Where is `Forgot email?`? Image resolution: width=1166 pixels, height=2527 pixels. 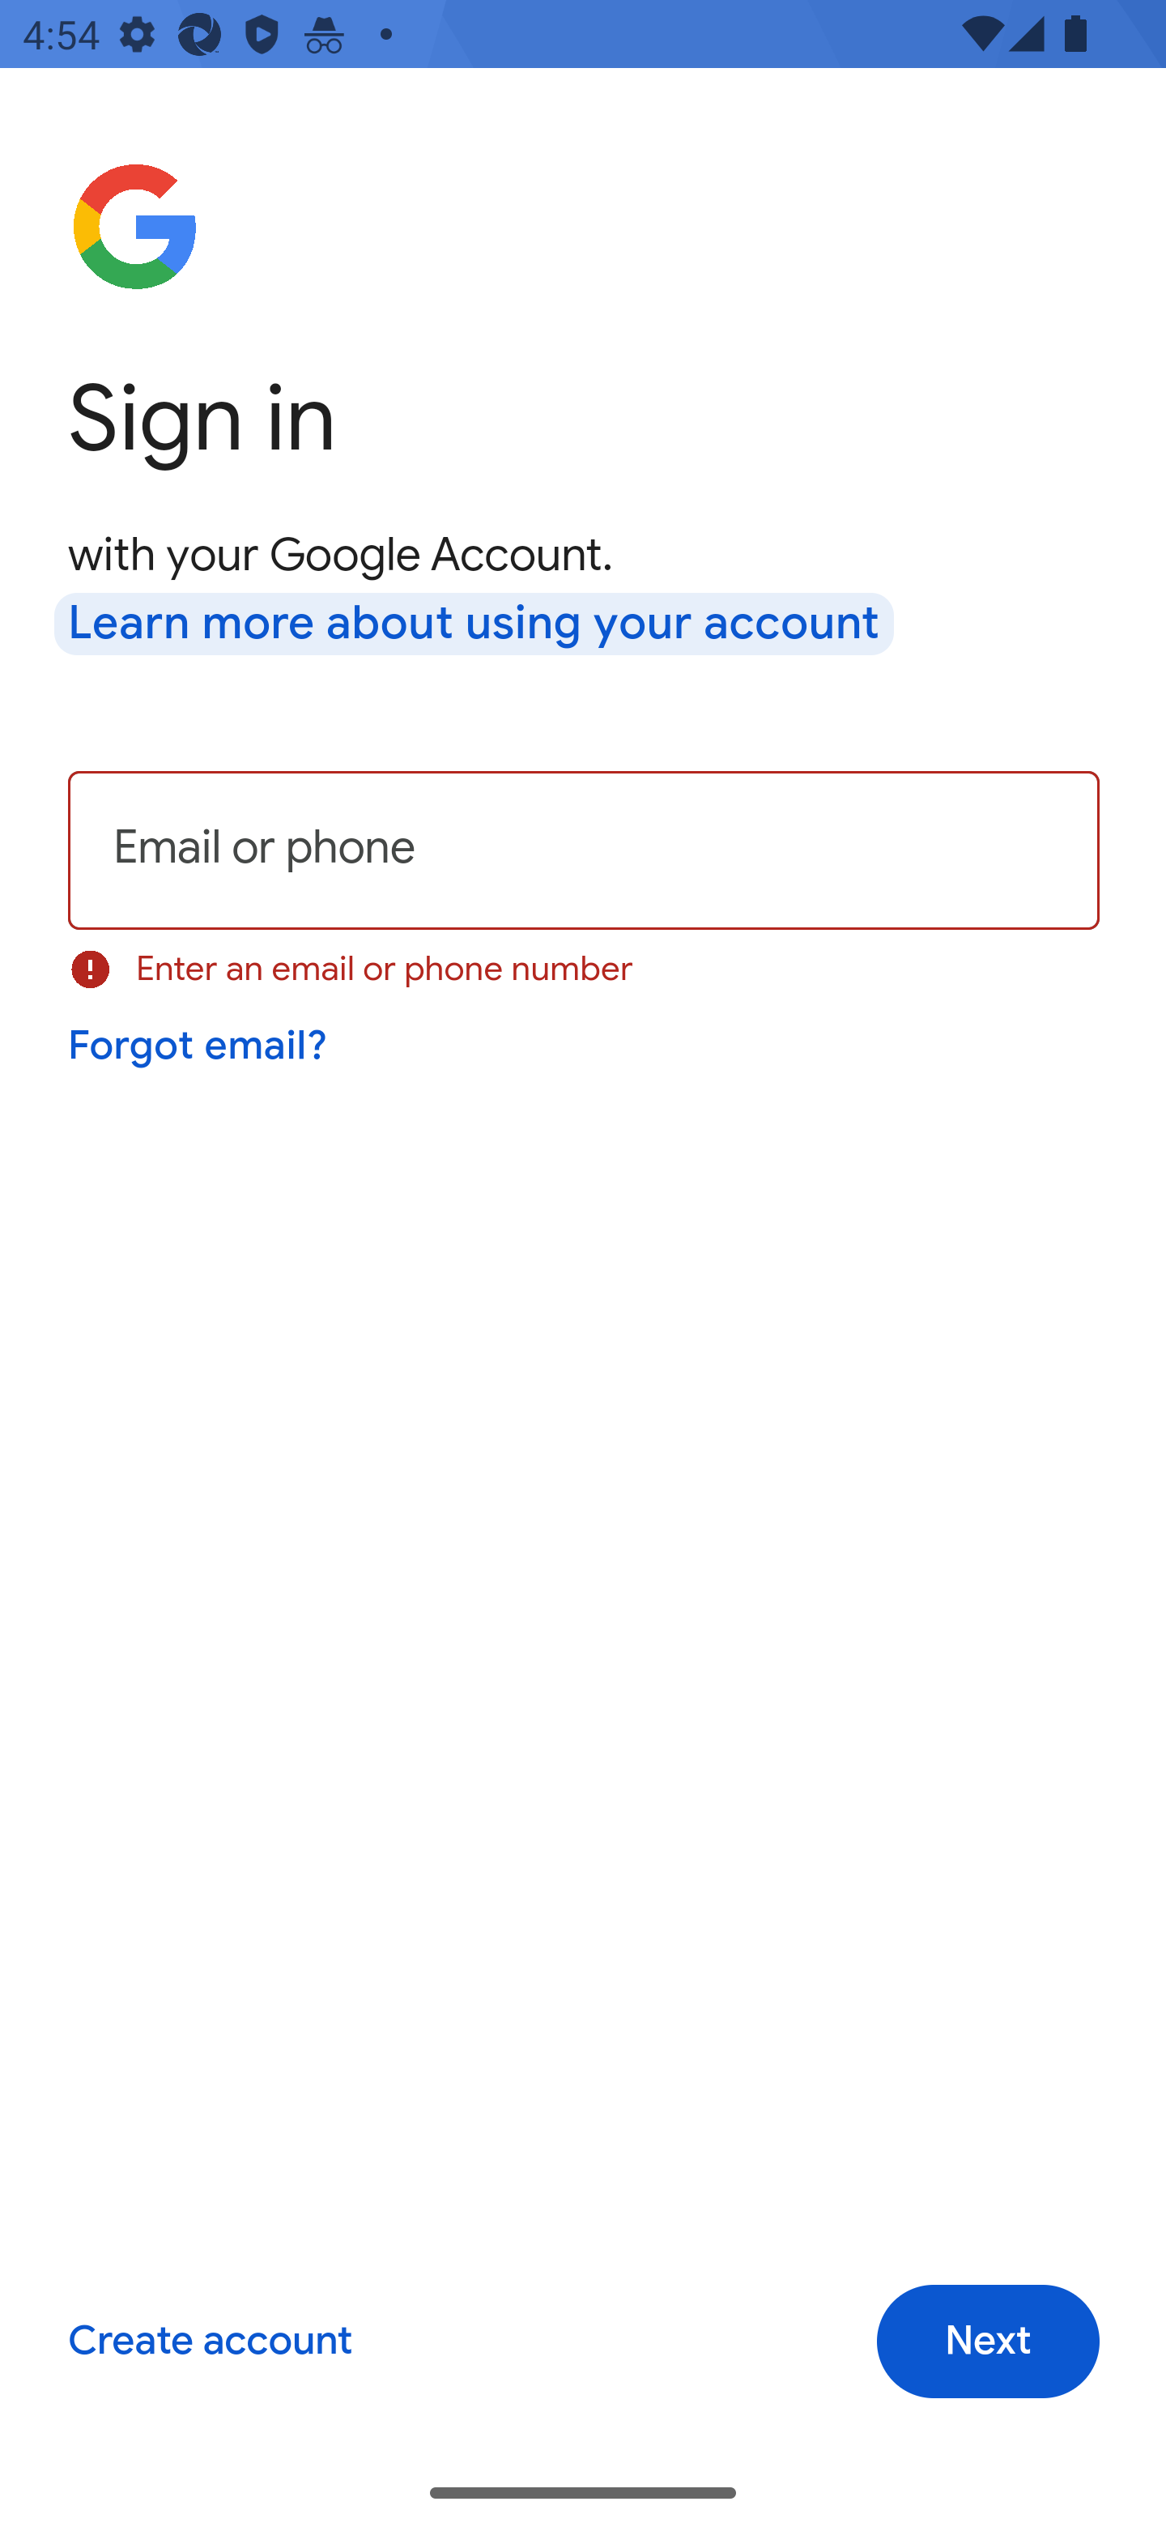
Forgot email? is located at coordinates (199, 1046).